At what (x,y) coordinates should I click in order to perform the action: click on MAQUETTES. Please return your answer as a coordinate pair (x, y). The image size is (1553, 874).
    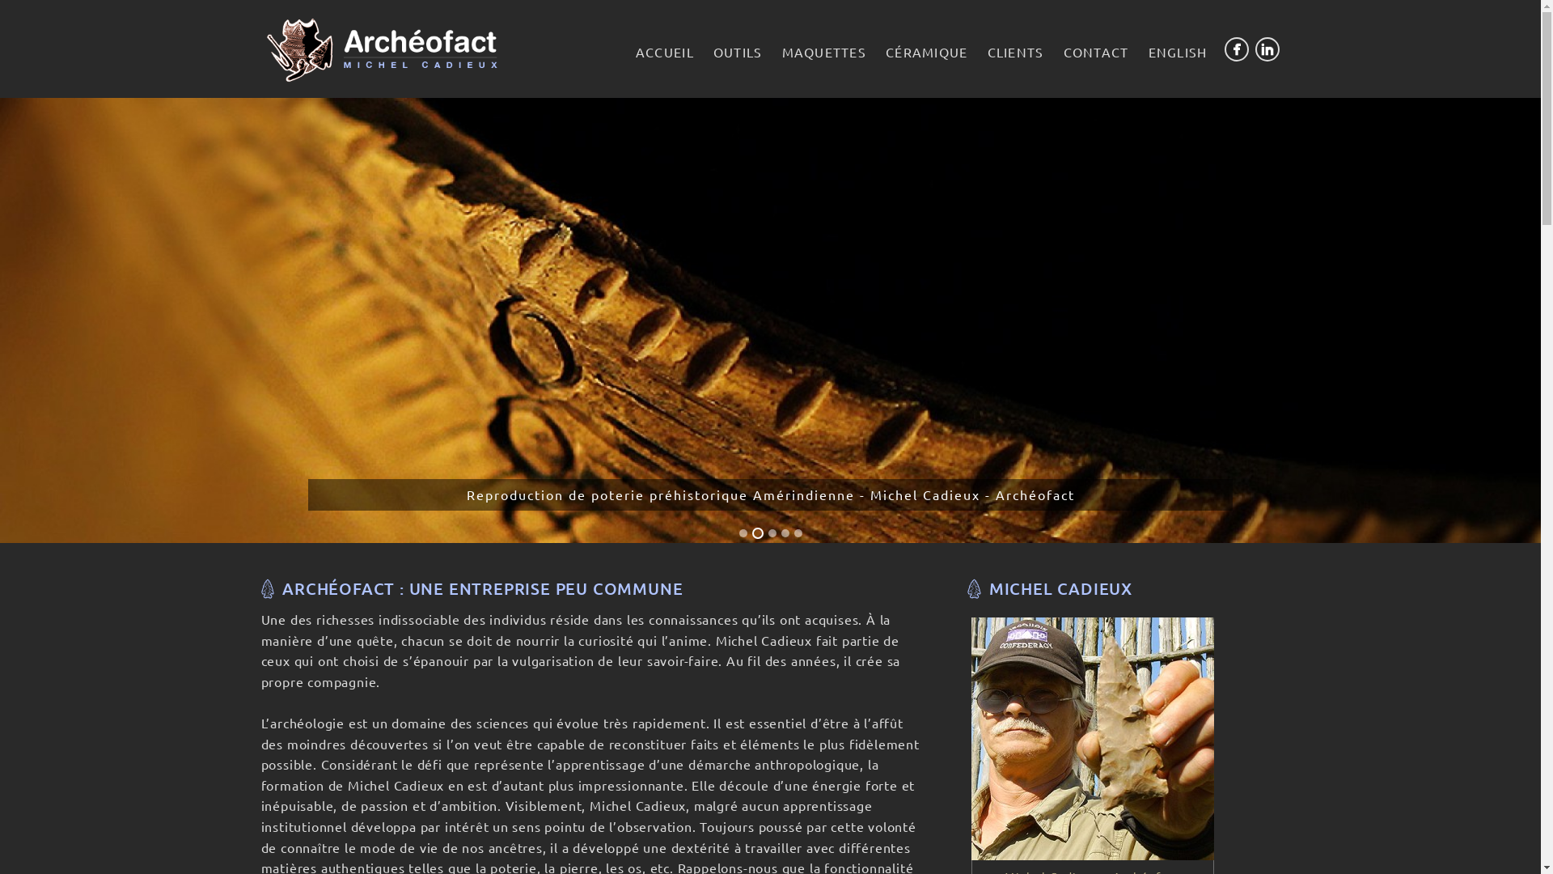
    Looking at the image, I should click on (825, 53).